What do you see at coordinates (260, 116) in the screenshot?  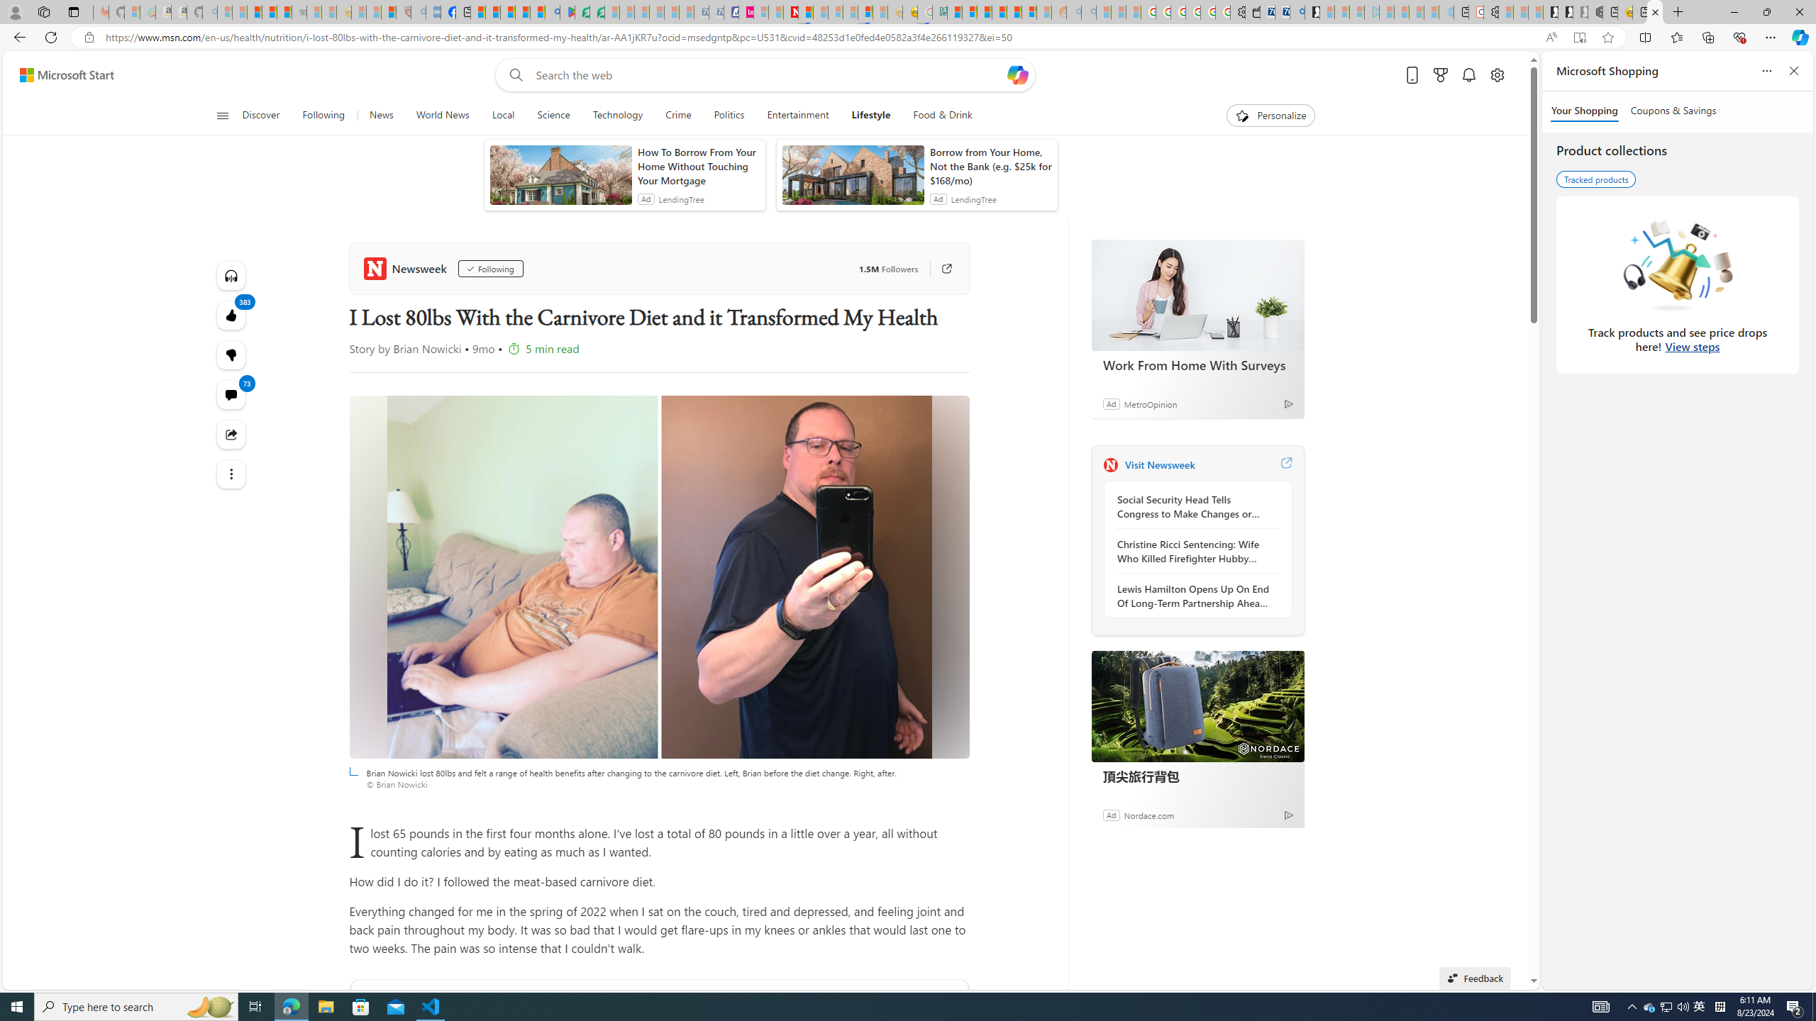 I see `Discover` at bounding box center [260, 116].